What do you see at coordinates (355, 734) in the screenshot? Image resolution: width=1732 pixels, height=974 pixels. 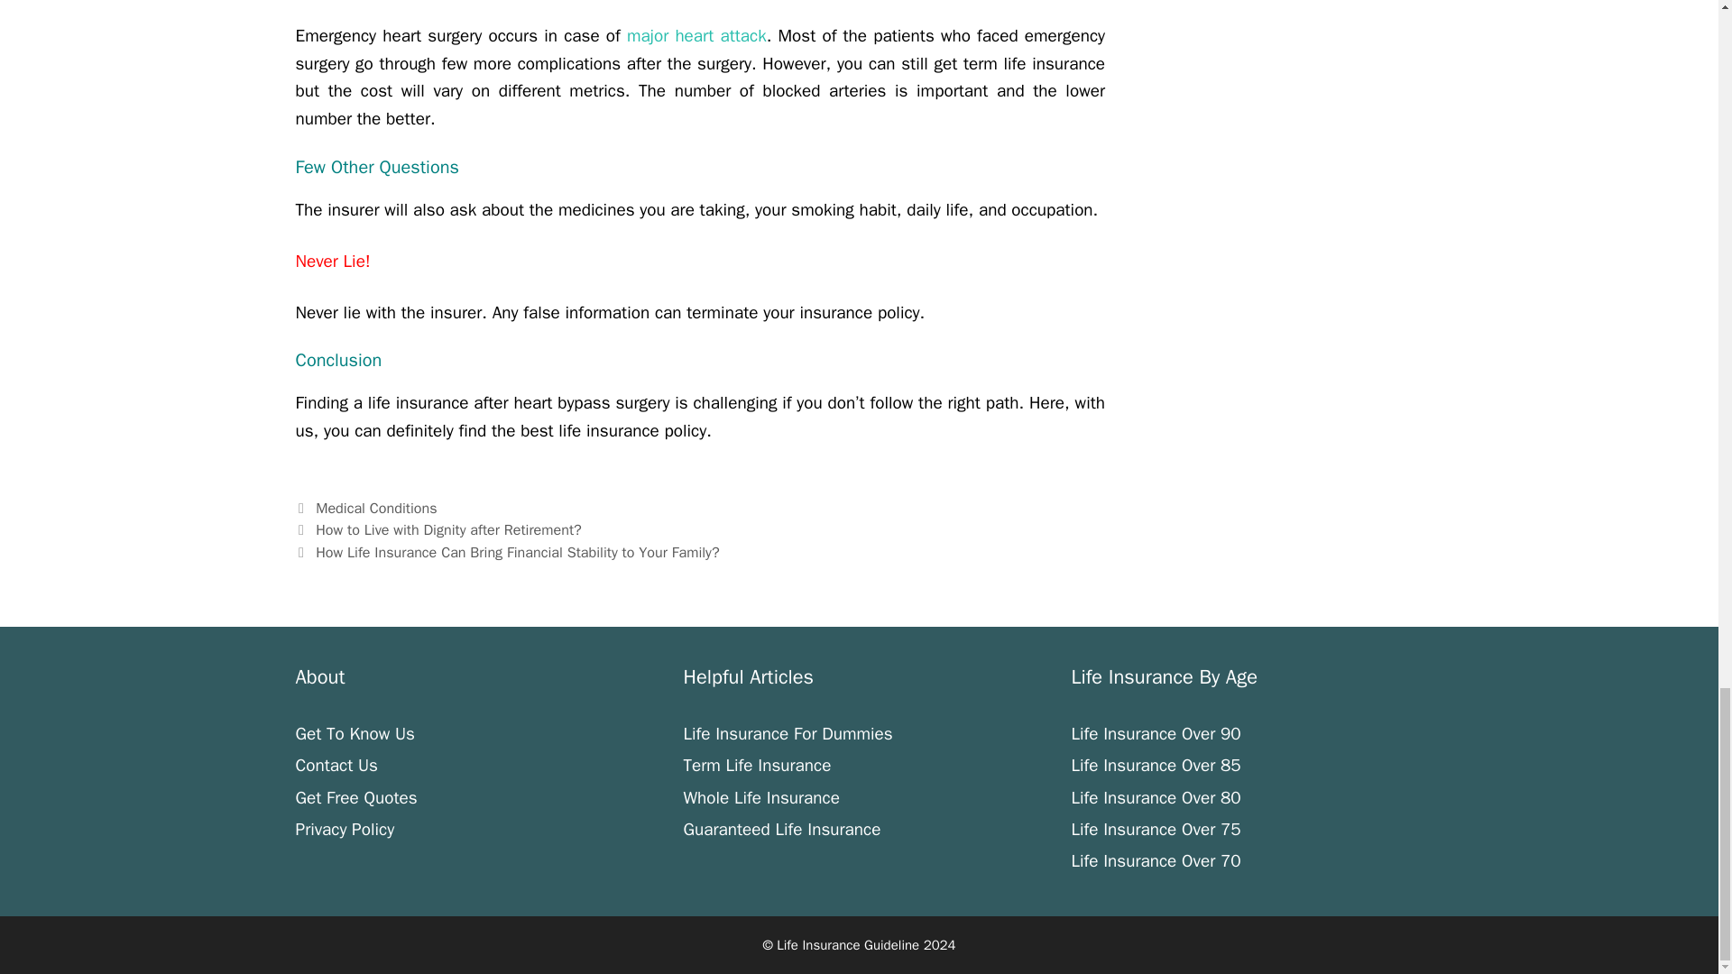 I see `Get To Know Us` at bounding box center [355, 734].